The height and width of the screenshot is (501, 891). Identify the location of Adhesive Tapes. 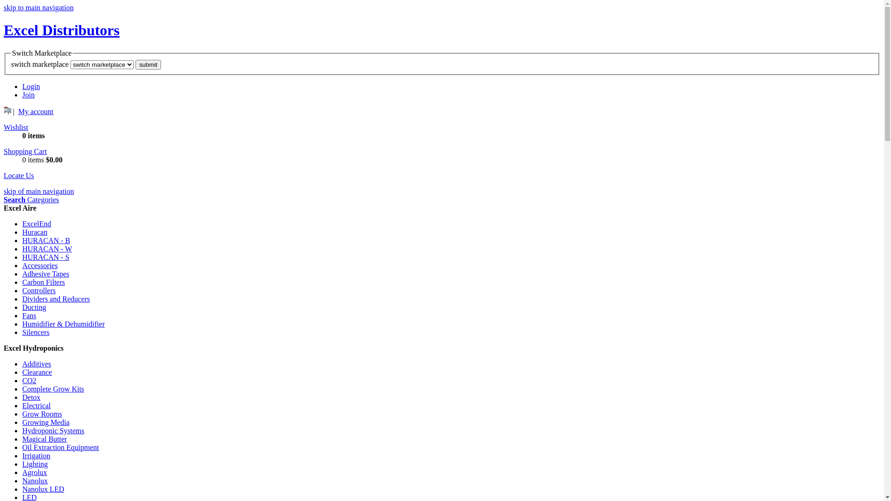
(45, 274).